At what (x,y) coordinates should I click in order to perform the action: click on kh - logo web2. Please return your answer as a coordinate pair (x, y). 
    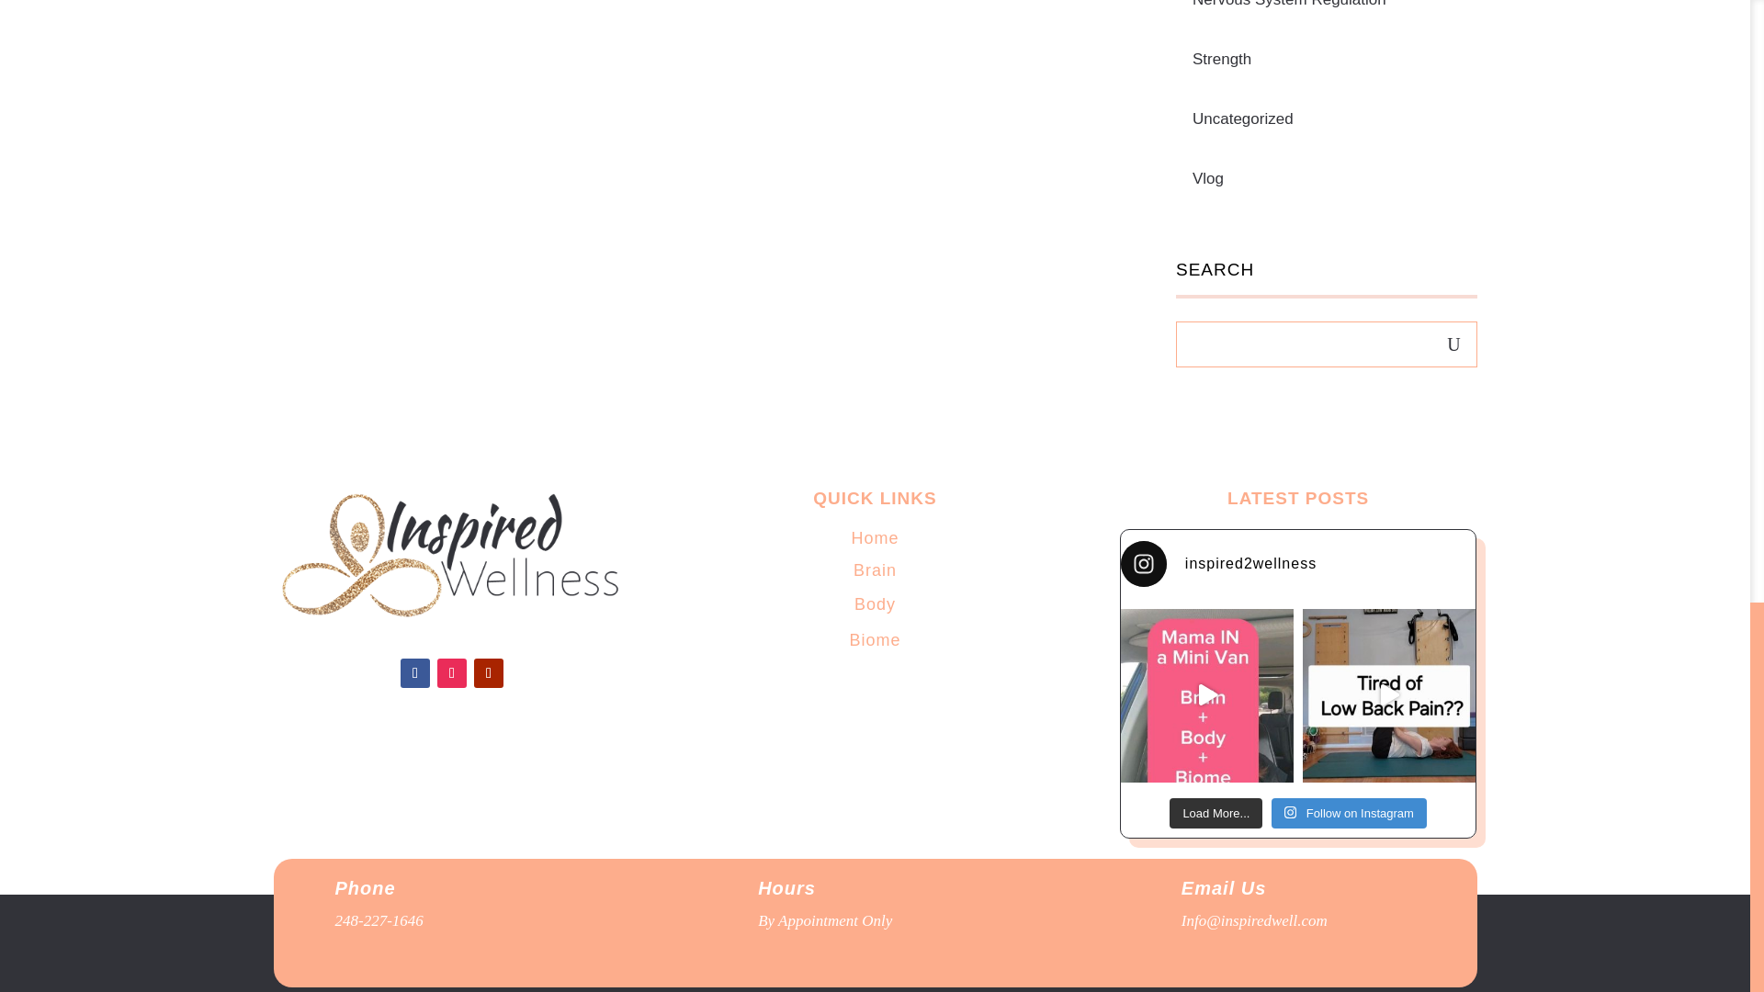
    Looking at the image, I should click on (452, 557).